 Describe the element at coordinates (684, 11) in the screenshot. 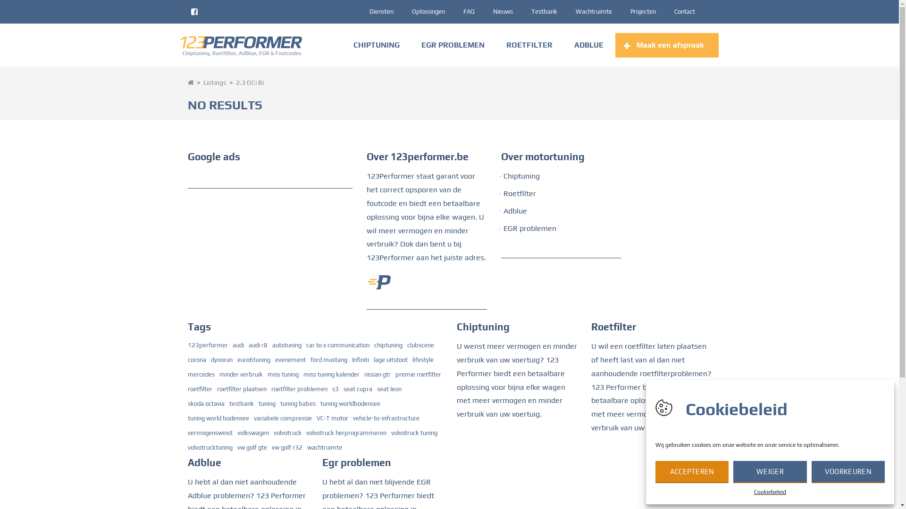

I see `Contact` at that location.